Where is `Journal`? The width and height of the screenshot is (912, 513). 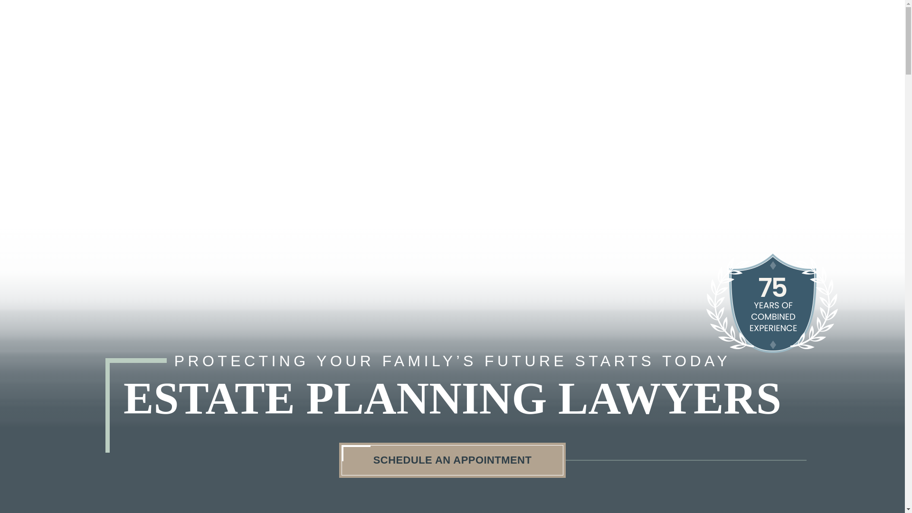 Journal is located at coordinates (510, 32).